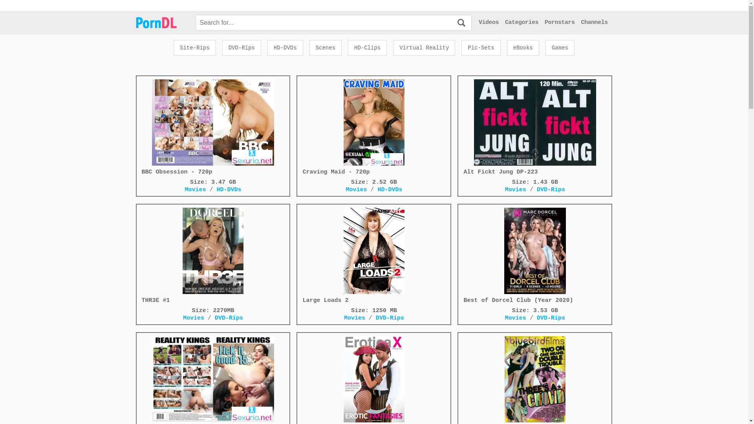 Image resolution: width=754 pixels, height=424 pixels. I want to click on Virtual Reality, so click(424, 48).